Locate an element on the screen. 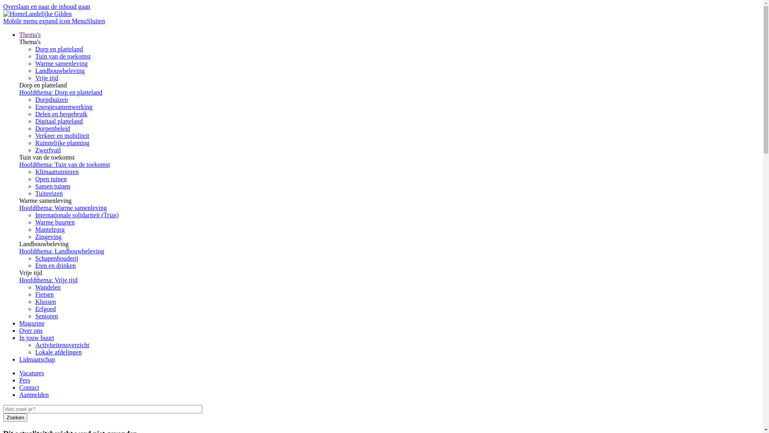 The width and height of the screenshot is (769, 433). Tuin van de toekomst is located at coordinates (63, 56).